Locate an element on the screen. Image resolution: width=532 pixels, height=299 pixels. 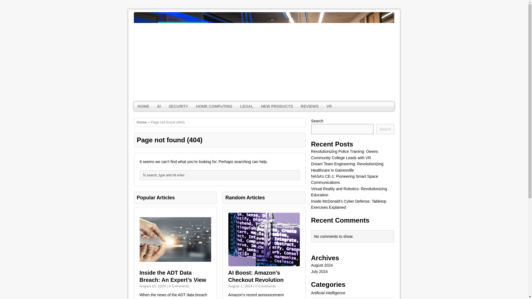
LEGAL is located at coordinates (247, 106).